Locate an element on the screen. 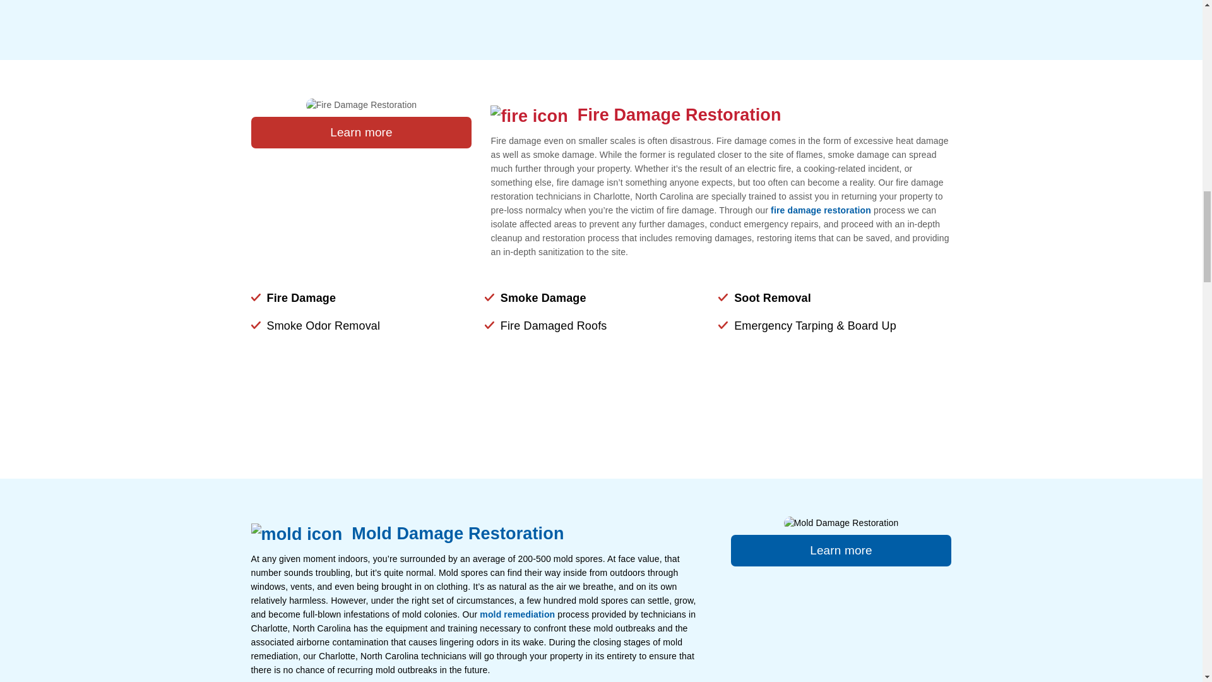  Soot Removal is located at coordinates (773, 298).